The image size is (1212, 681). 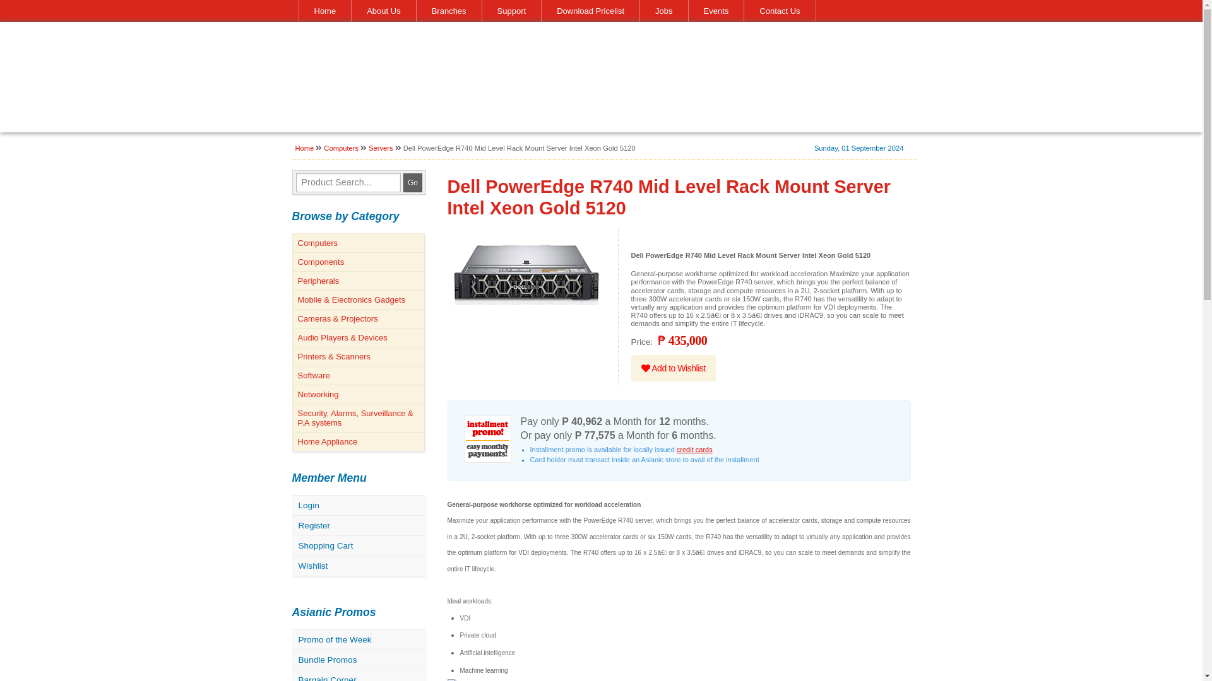 I want to click on About Us, so click(x=383, y=11).